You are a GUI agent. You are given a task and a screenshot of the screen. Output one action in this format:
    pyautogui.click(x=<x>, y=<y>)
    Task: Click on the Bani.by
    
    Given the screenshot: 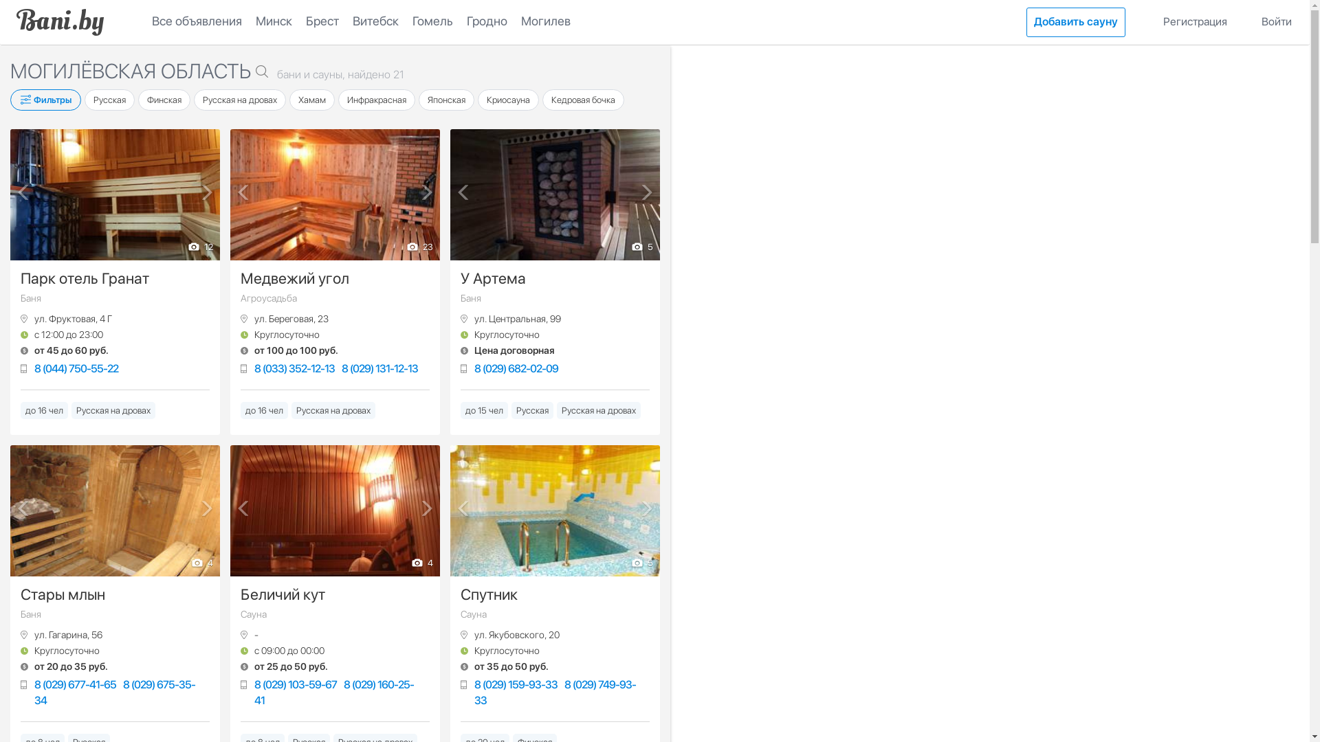 What is the action you would take?
    pyautogui.click(x=60, y=21)
    